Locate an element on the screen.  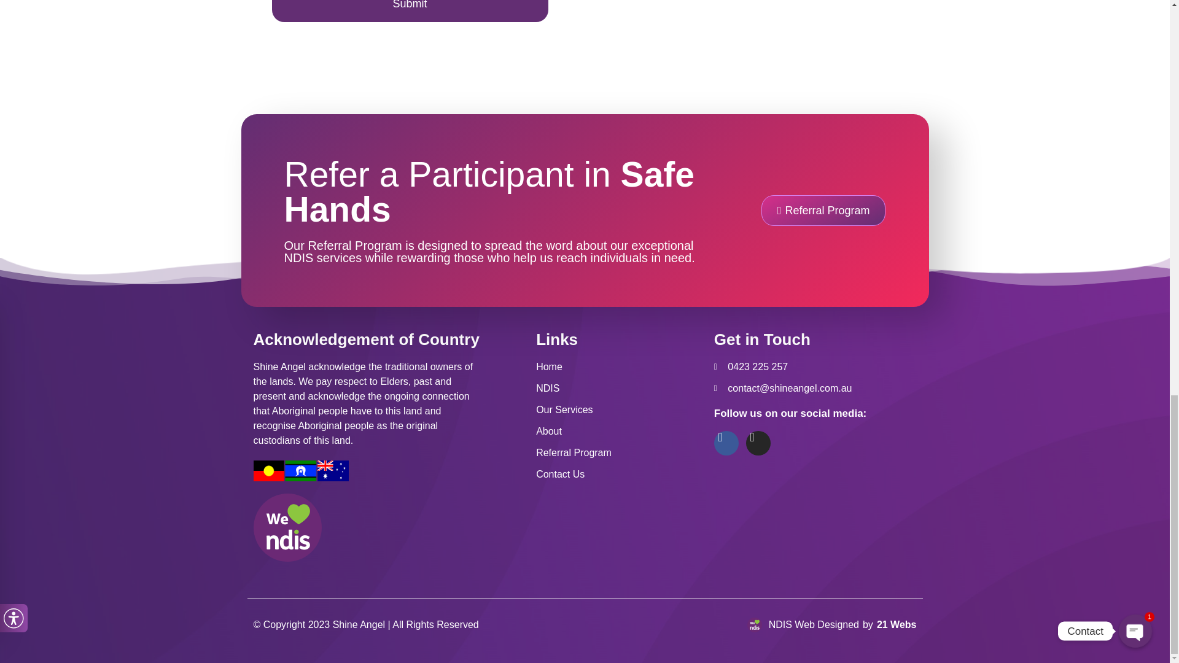
Contact Us is located at coordinates (619, 475).